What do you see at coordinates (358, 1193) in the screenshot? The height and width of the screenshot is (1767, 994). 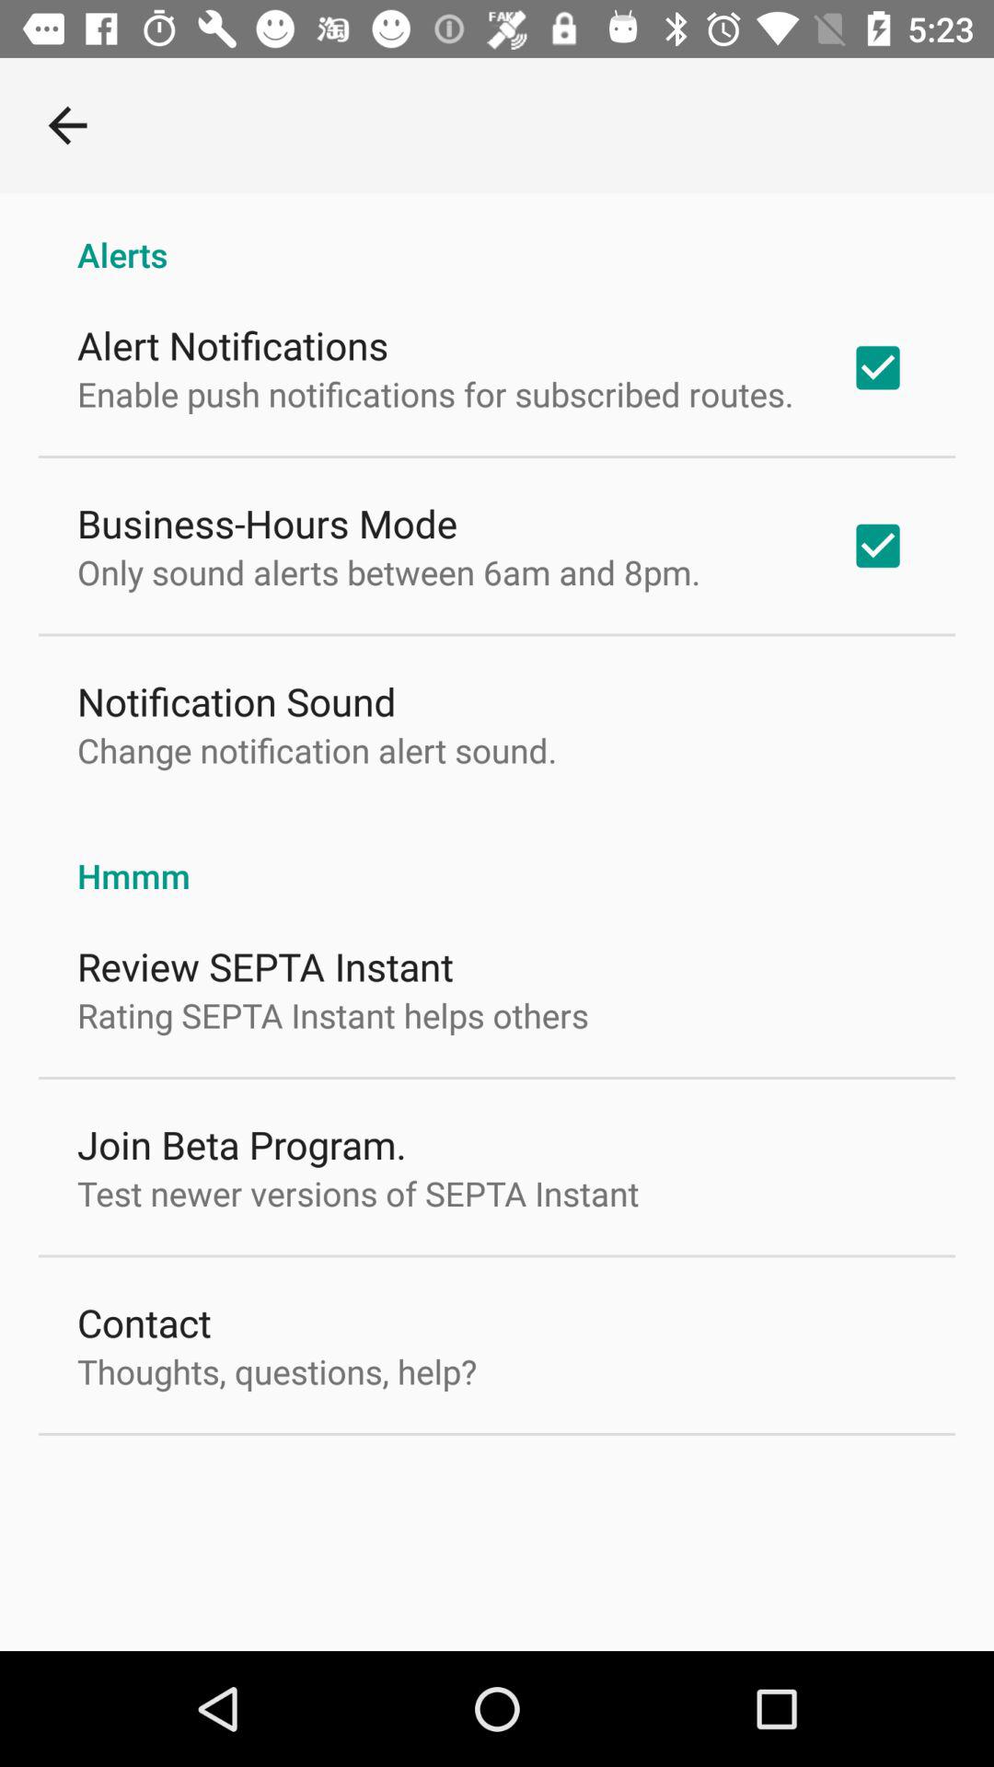 I see `turn off the item below the join beta program. item` at bounding box center [358, 1193].